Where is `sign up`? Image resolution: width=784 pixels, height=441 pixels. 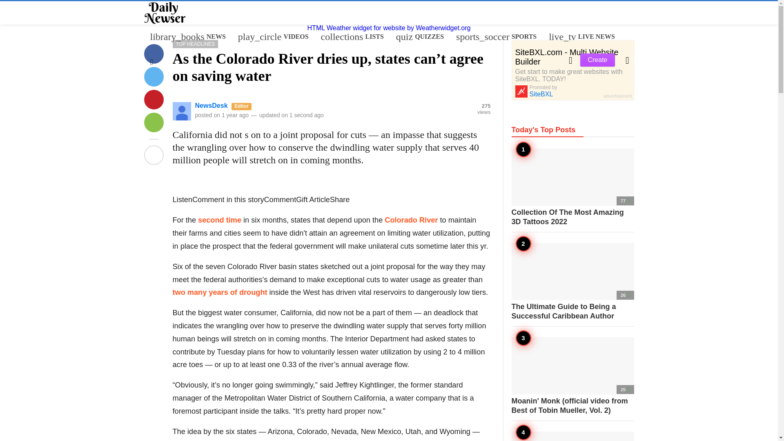
sign up is located at coordinates (162, 123).